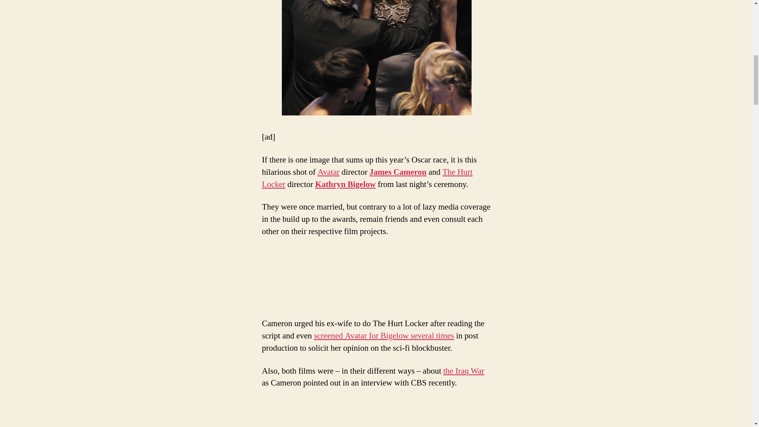  What do you see at coordinates (329, 172) in the screenshot?
I see `Avatar` at bounding box center [329, 172].